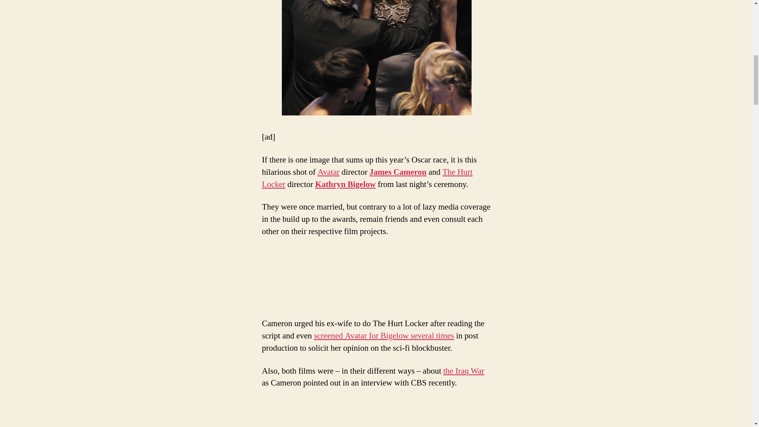  What do you see at coordinates (329, 172) in the screenshot?
I see `Avatar` at bounding box center [329, 172].